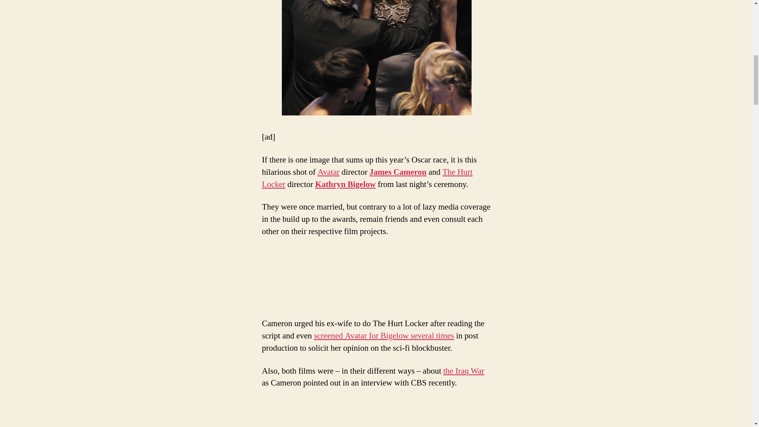  What do you see at coordinates (329, 172) in the screenshot?
I see `Avatar` at bounding box center [329, 172].